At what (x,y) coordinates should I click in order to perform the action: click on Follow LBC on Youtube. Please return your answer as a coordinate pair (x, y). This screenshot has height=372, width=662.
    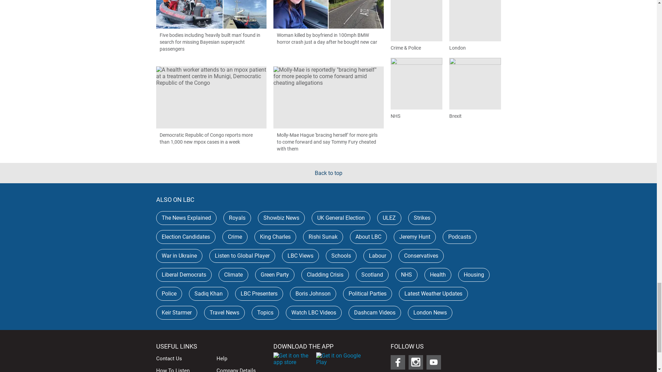
    Looking at the image, I should click on (433, 362).